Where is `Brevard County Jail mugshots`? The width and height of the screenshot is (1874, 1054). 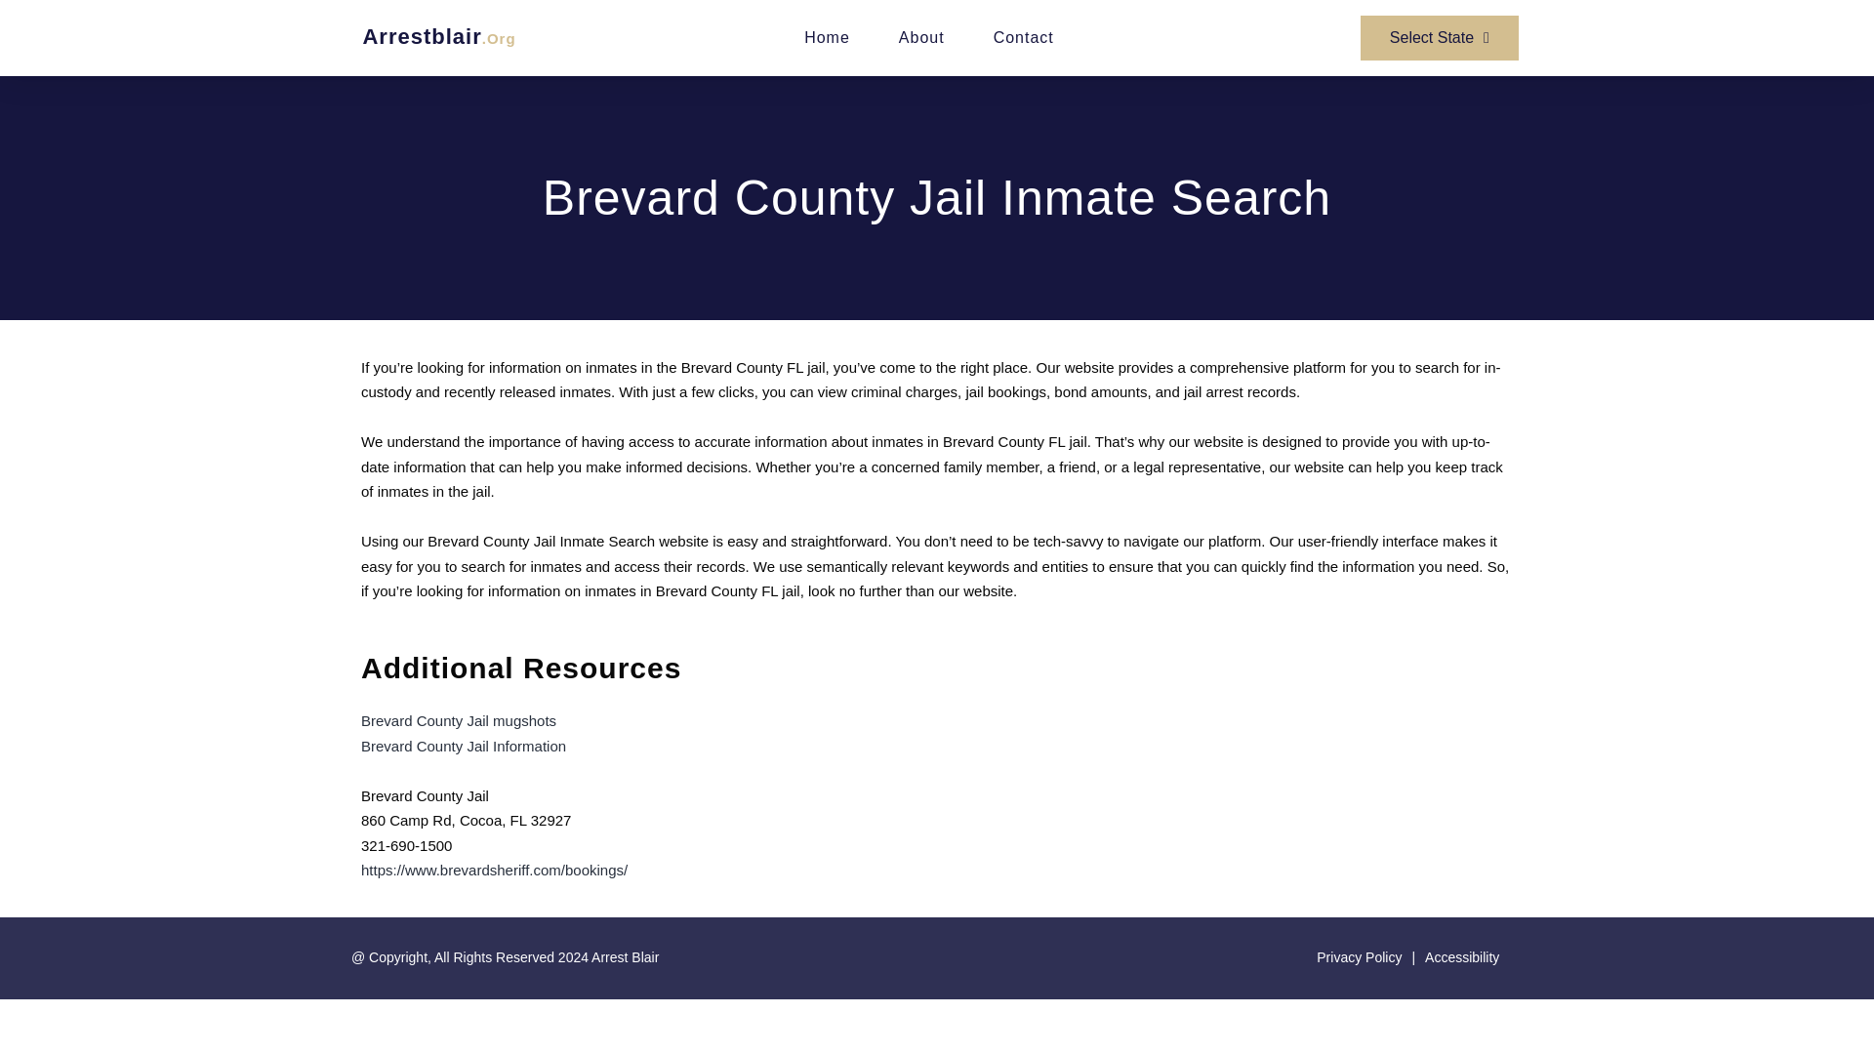
Brevard County Jail mugshots is located at coordinates (459, 720).